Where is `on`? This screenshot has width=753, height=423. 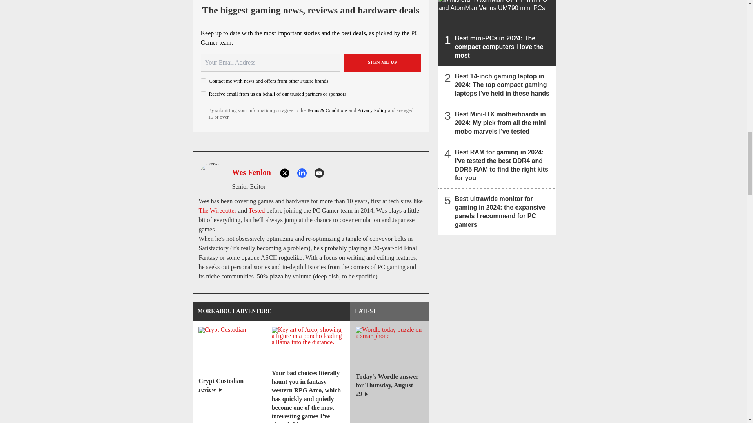
on is located at coordinates (203, 94).